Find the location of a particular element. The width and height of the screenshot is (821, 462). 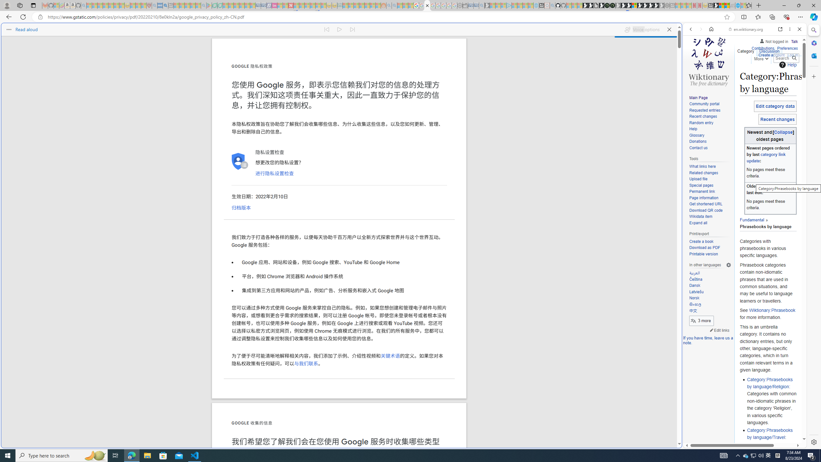

Donations is located at coordinates (710, 142).